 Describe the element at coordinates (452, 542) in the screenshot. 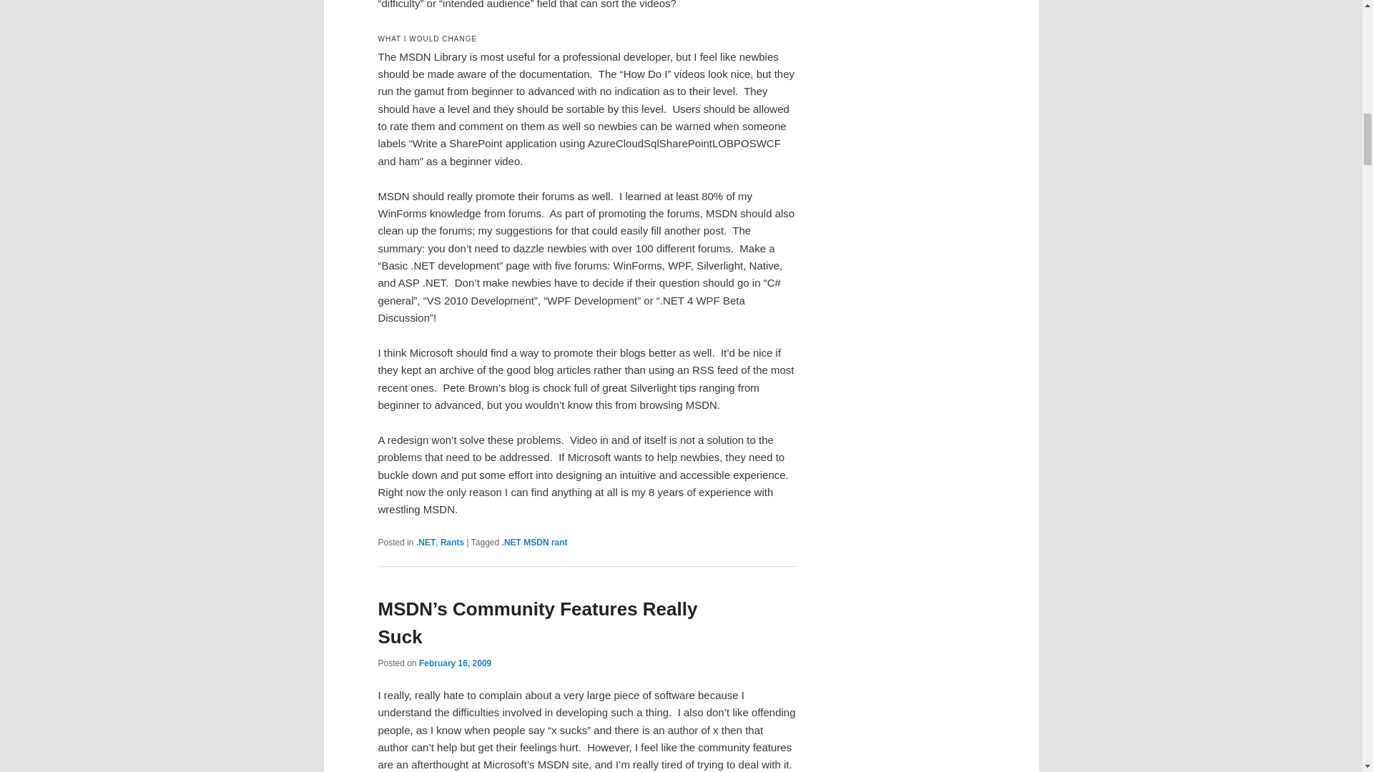

I see `Rants` at that location.